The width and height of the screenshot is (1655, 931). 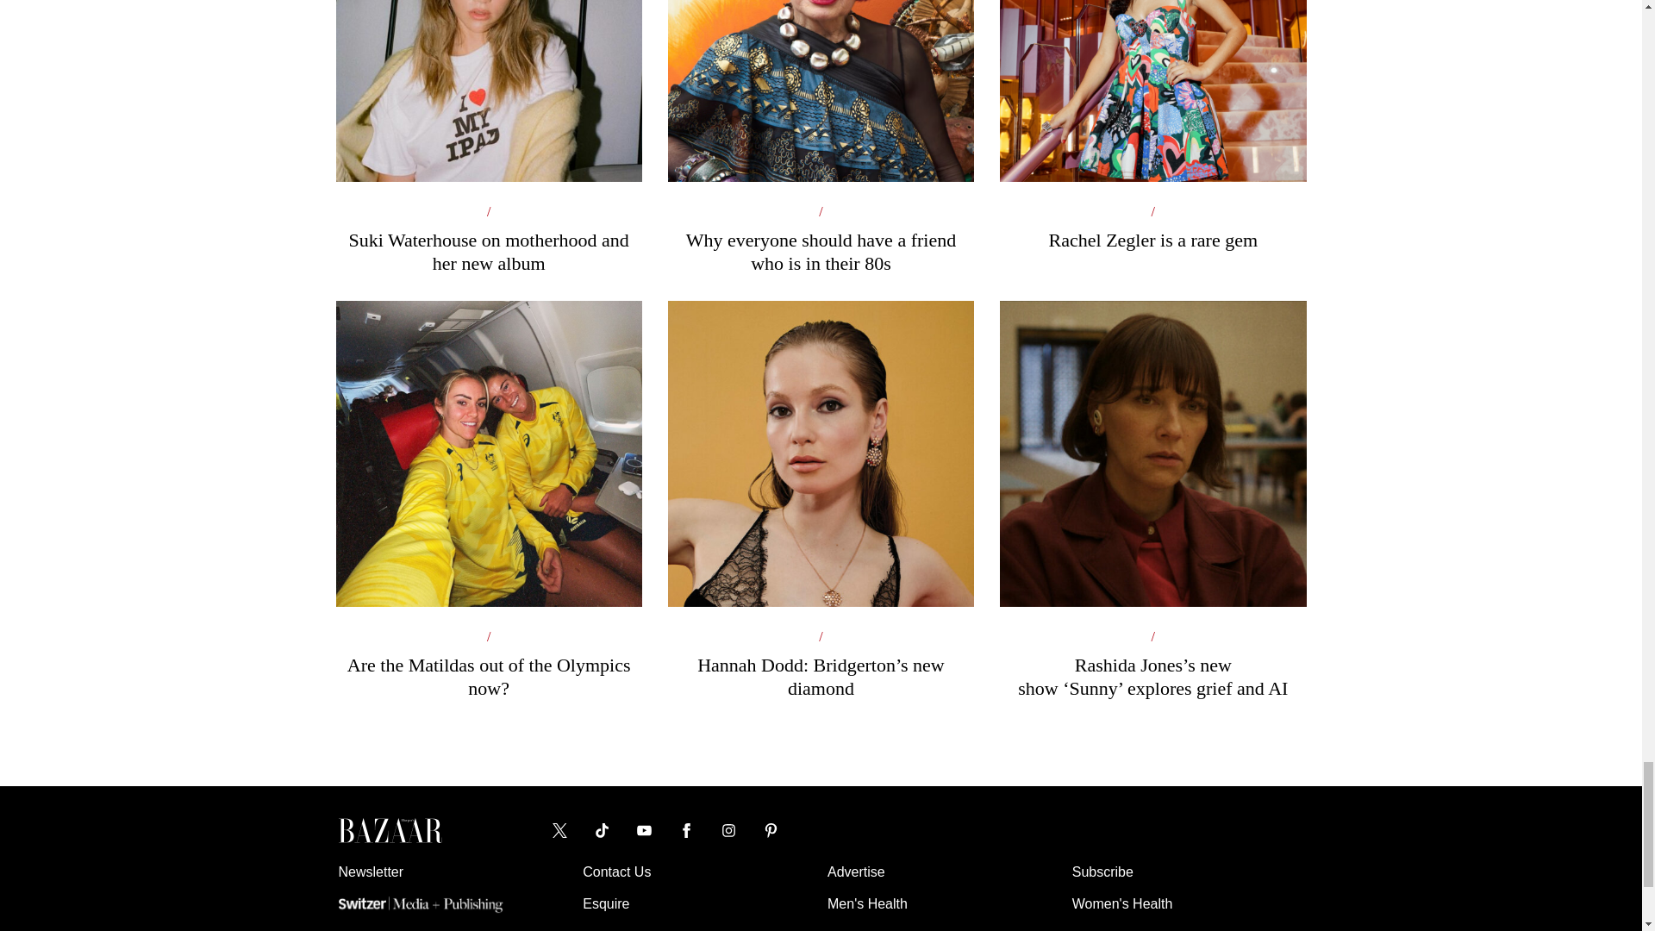 I want to click on Are the Matildas out of the Olympics now?, so click(x=488, y=572).